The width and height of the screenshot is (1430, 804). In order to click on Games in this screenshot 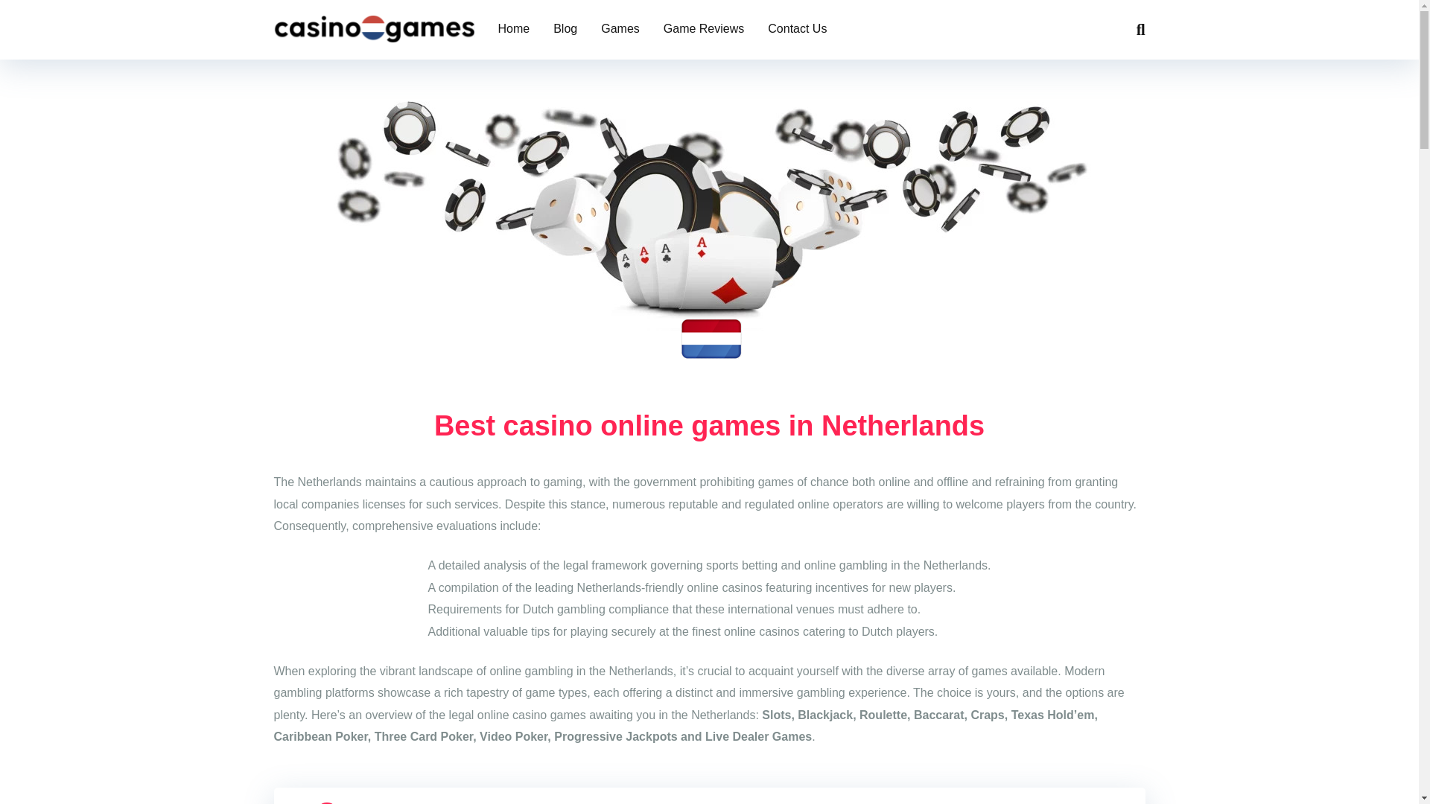, I will do `click(620, 30)`.